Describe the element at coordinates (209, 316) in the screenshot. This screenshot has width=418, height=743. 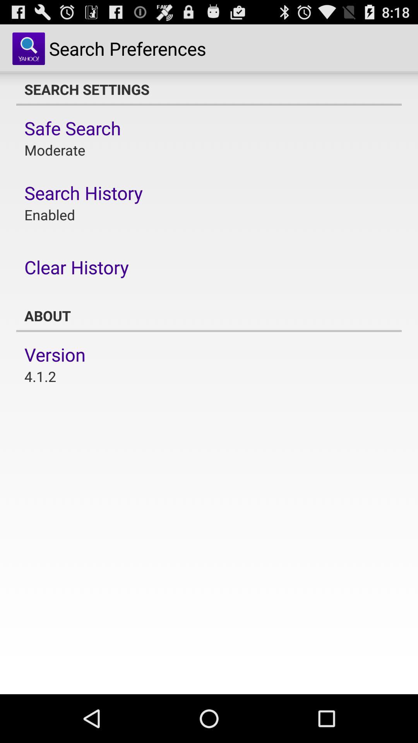
I see `tap the app at the center` at that location.